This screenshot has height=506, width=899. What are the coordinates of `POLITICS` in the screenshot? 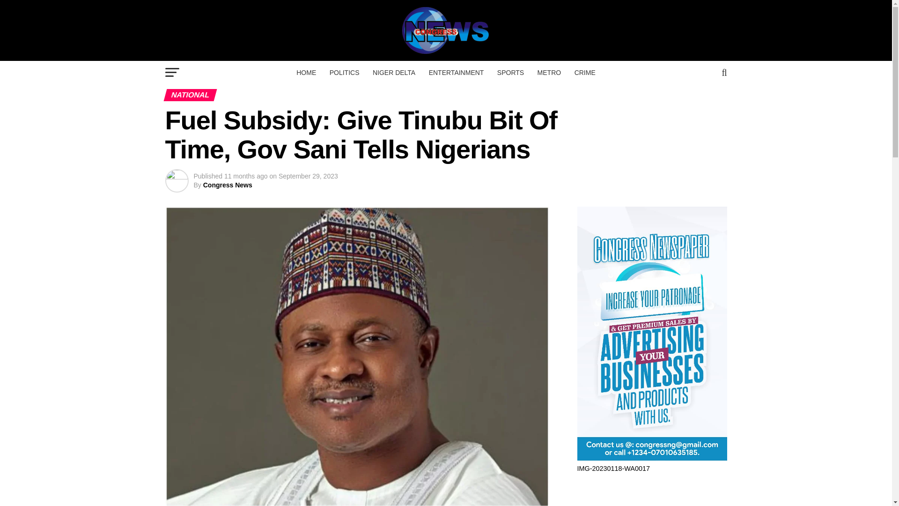 It's located at (344, 72).